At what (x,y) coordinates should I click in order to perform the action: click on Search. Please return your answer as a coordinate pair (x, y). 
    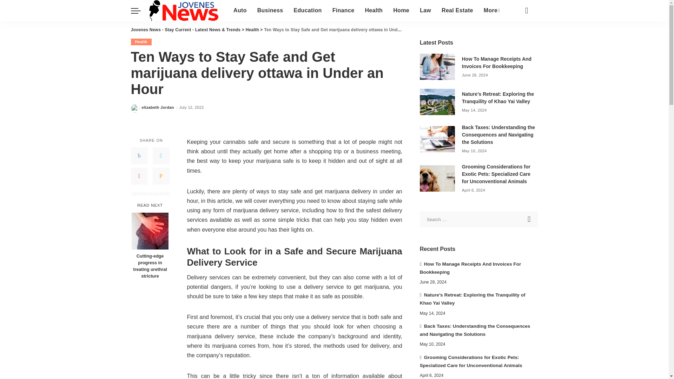
    Looking at the image, I should click on (530, 219).